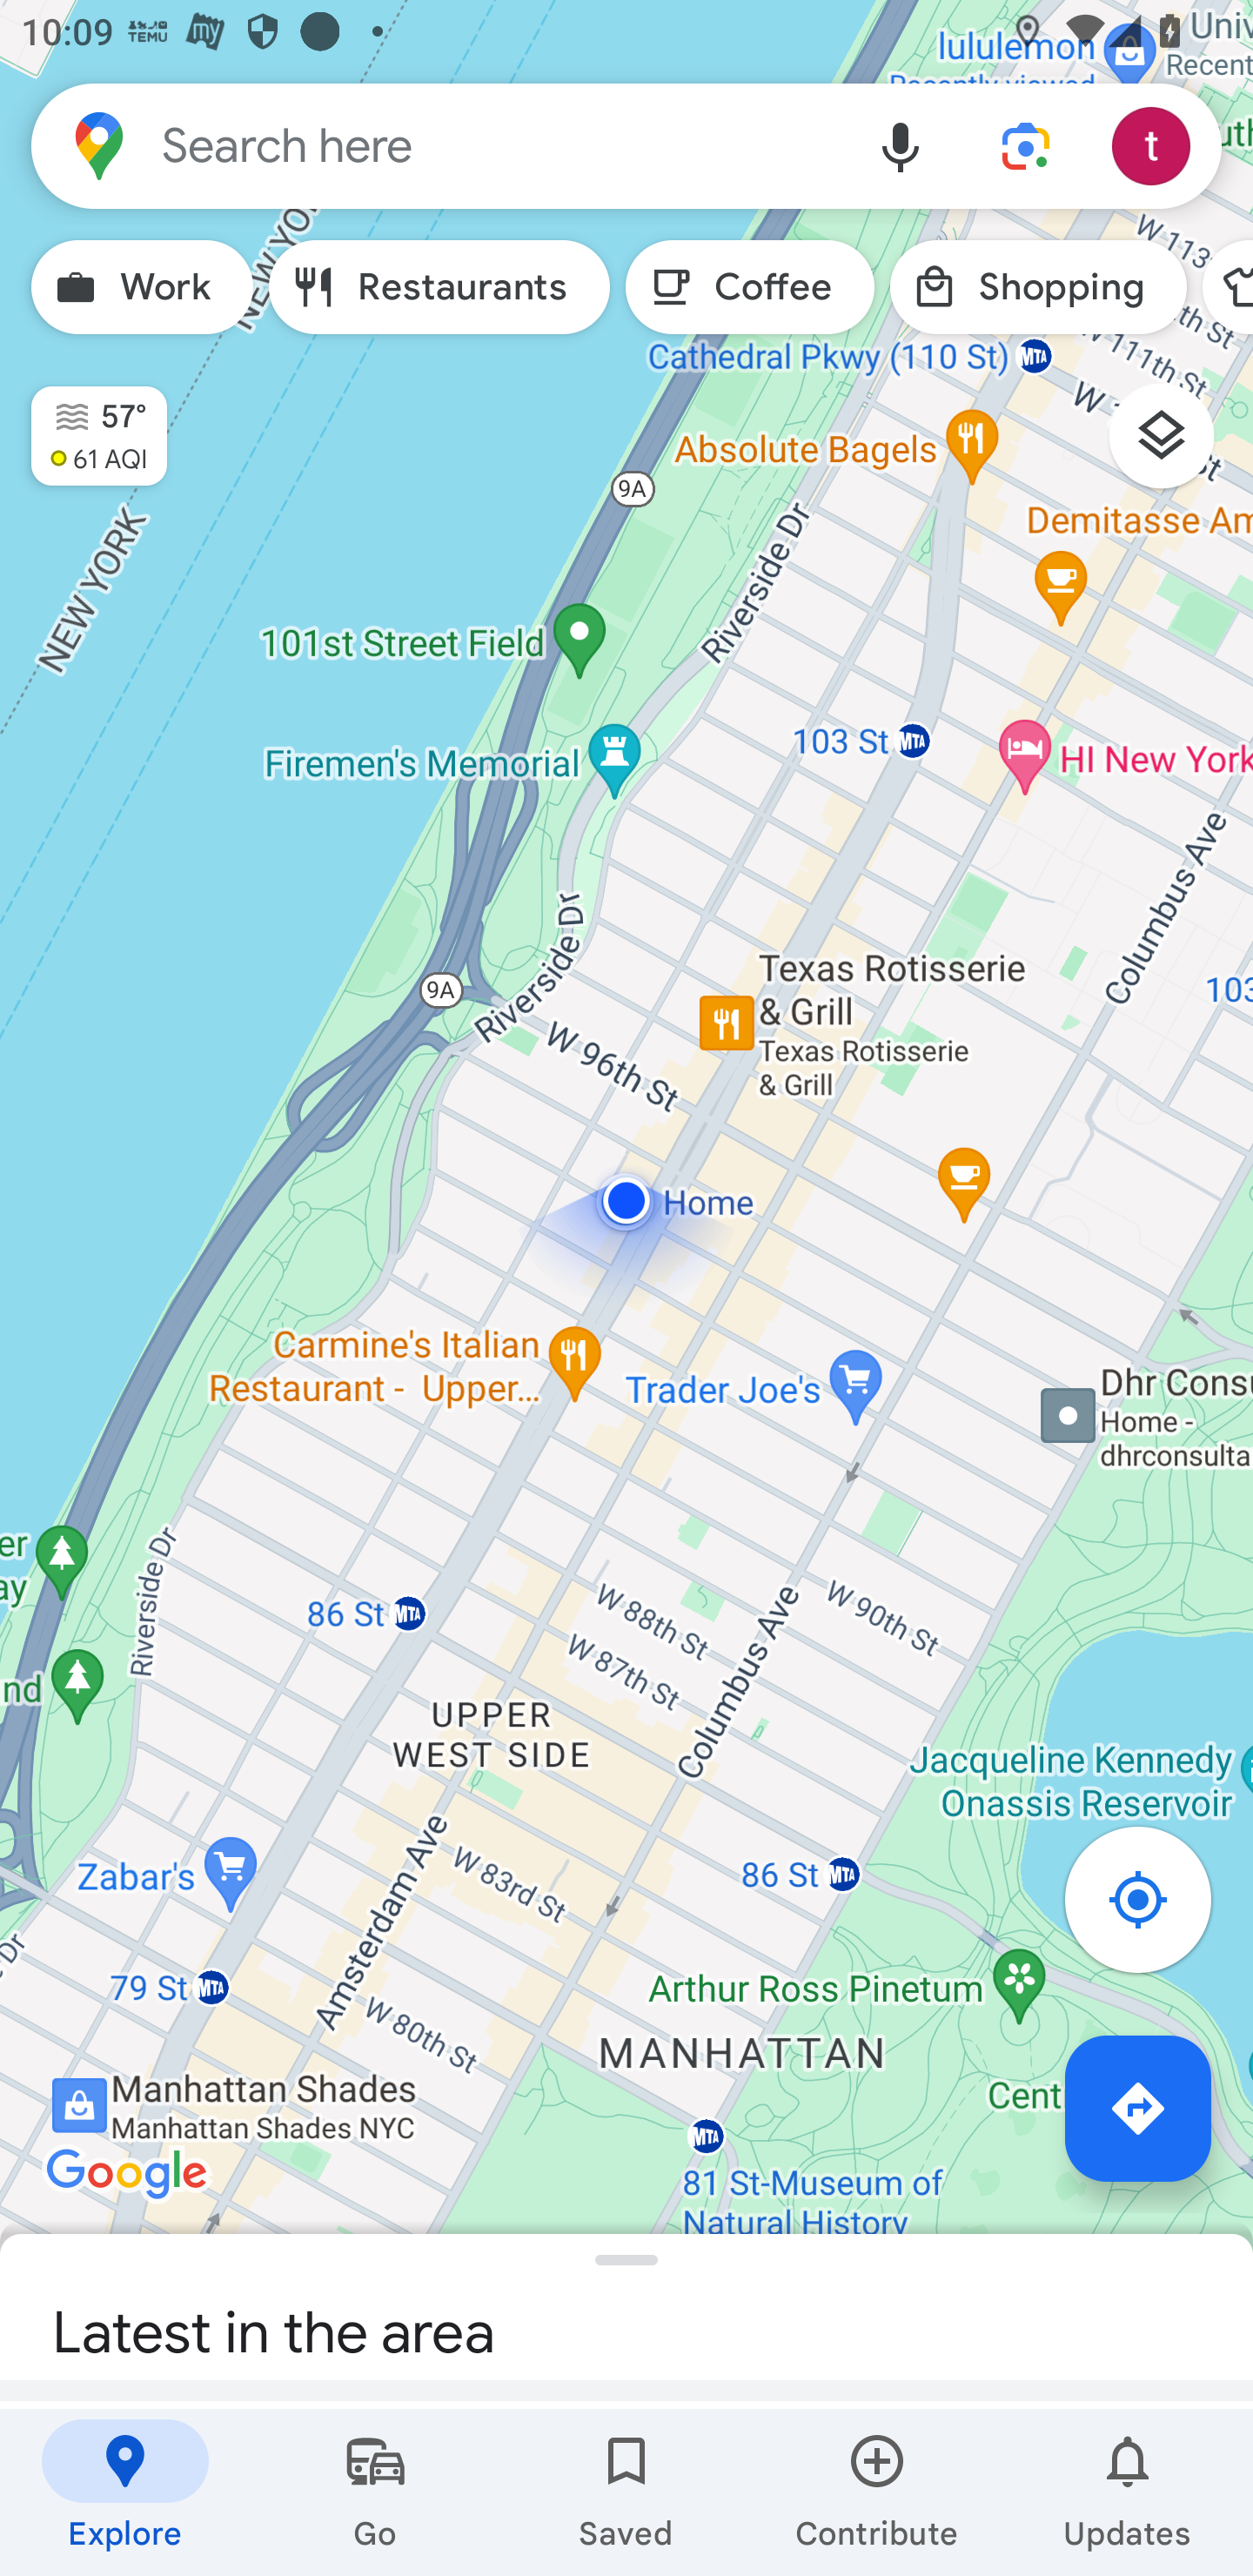 The height and width of the screenshot is (2576, 1253). Describe the element at coordinates (901, 144) in the screenshot. I see `Voice search` at that location.